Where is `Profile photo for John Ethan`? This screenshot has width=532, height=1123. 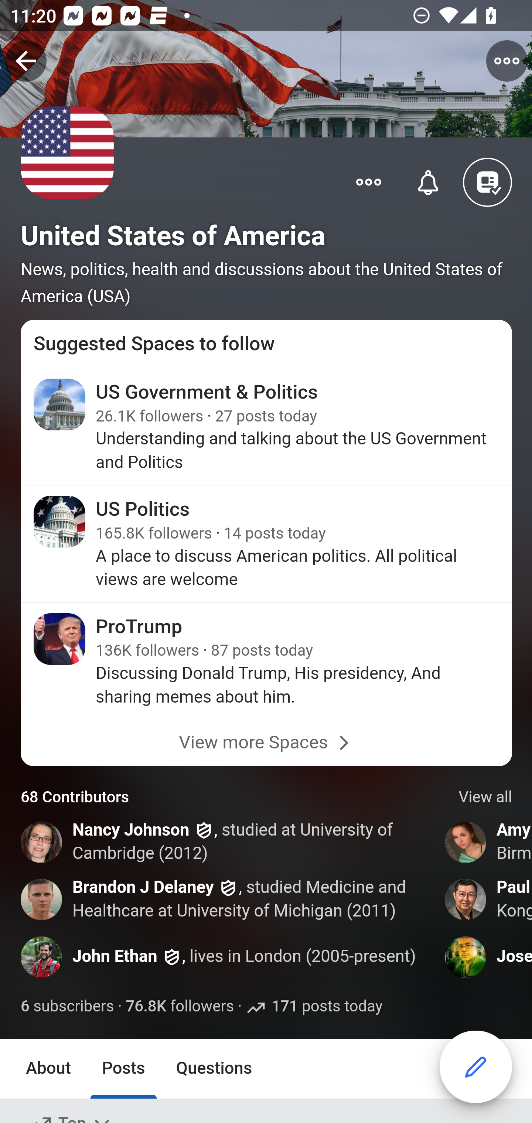 Profile photo for John Ethan is located at coordinates (42, 957).